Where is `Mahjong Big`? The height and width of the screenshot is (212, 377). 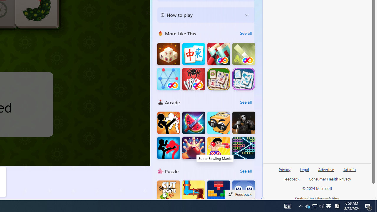
Mahjong Big is located at coordinates (194, 54).